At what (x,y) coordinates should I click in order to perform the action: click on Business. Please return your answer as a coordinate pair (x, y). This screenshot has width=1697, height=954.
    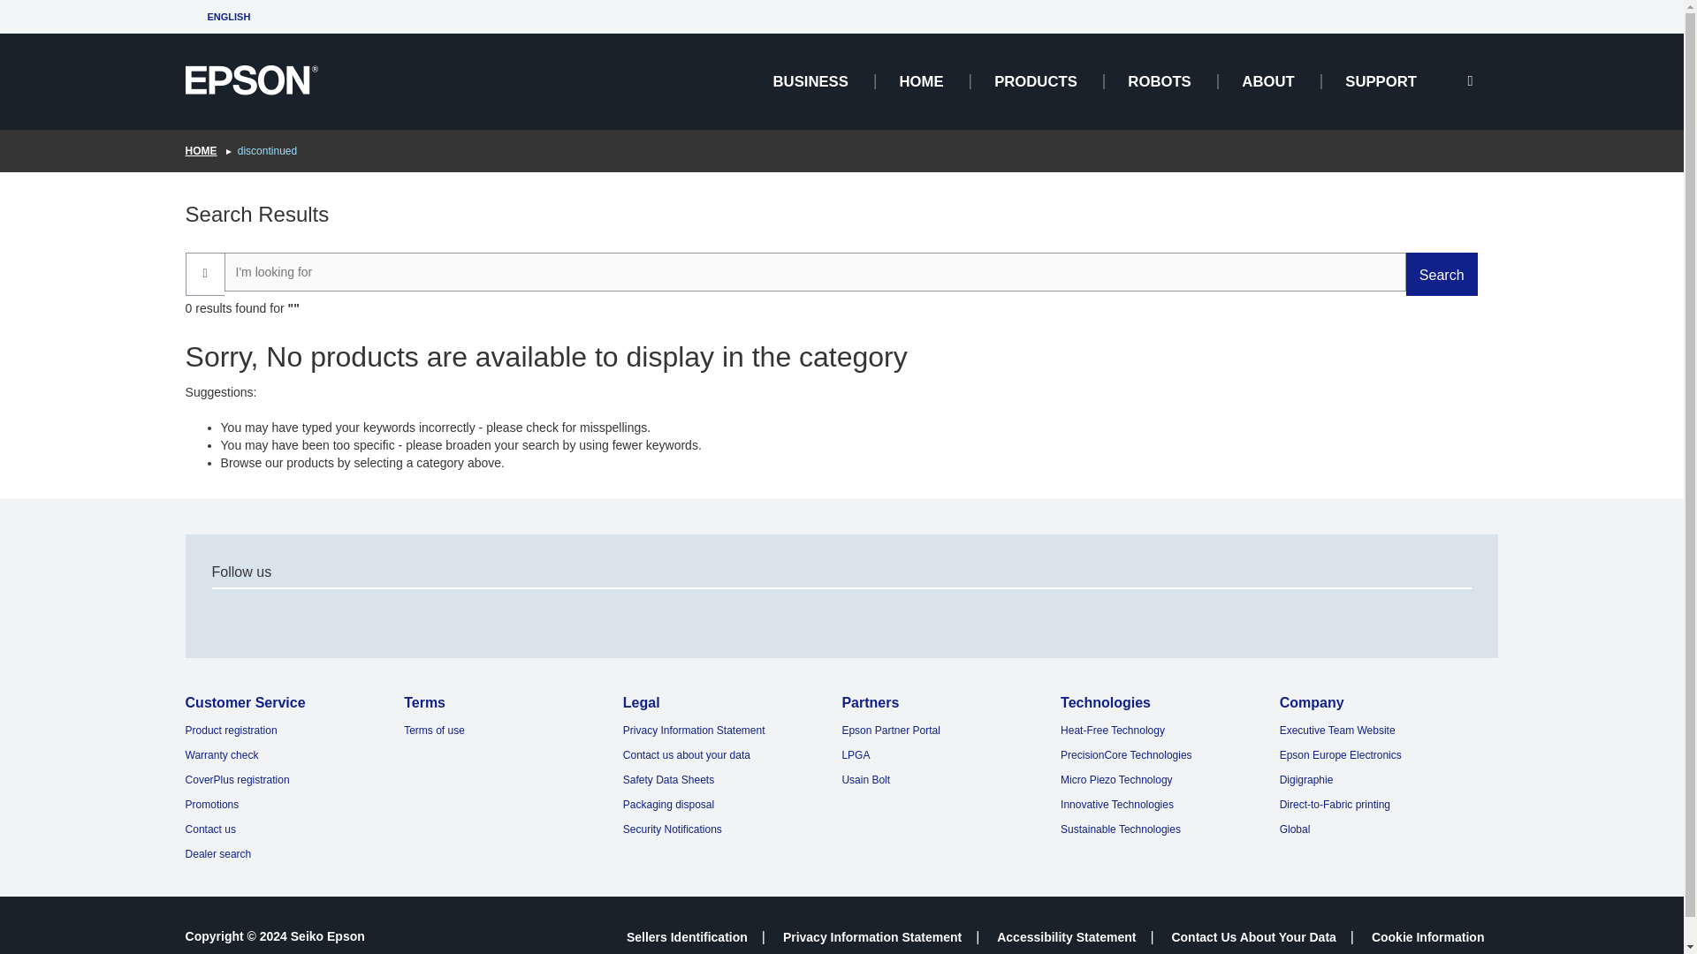
    Looking at the image, I should click on (810, 81).